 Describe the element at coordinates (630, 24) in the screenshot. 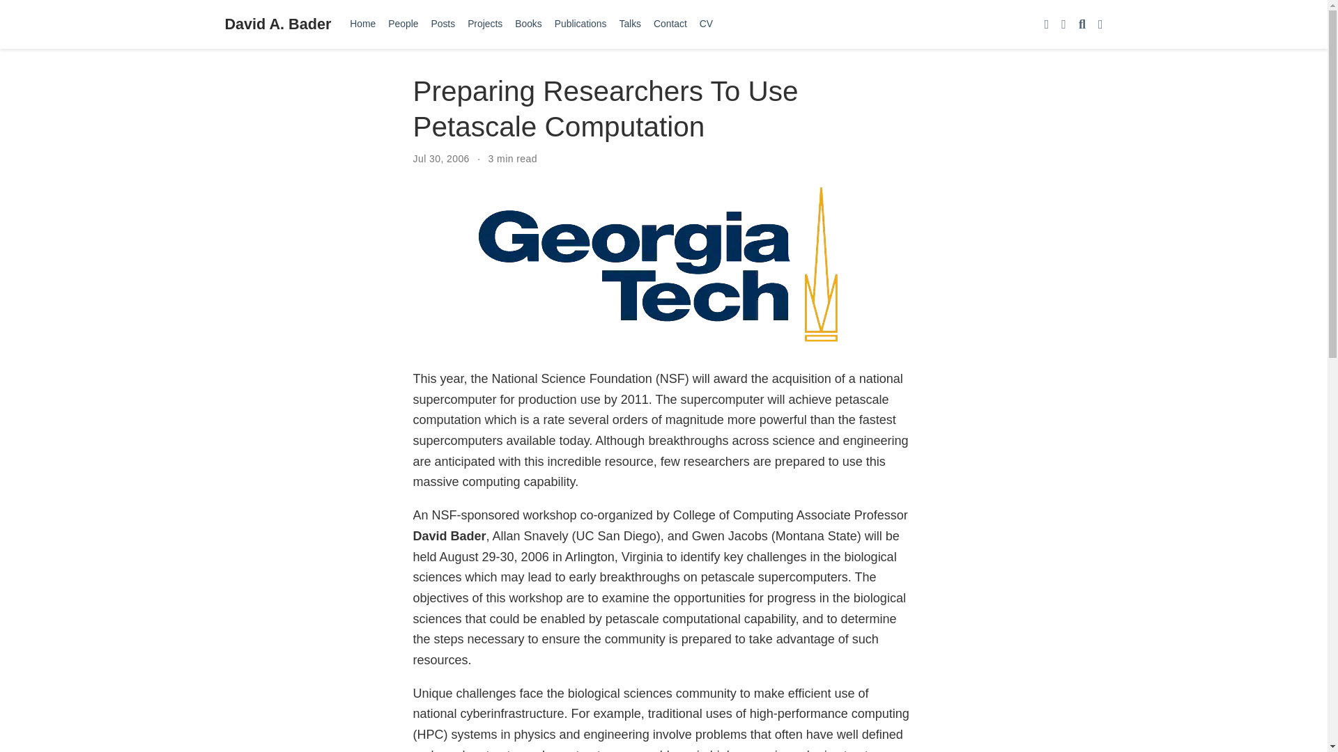

I see `Talks` at that location.